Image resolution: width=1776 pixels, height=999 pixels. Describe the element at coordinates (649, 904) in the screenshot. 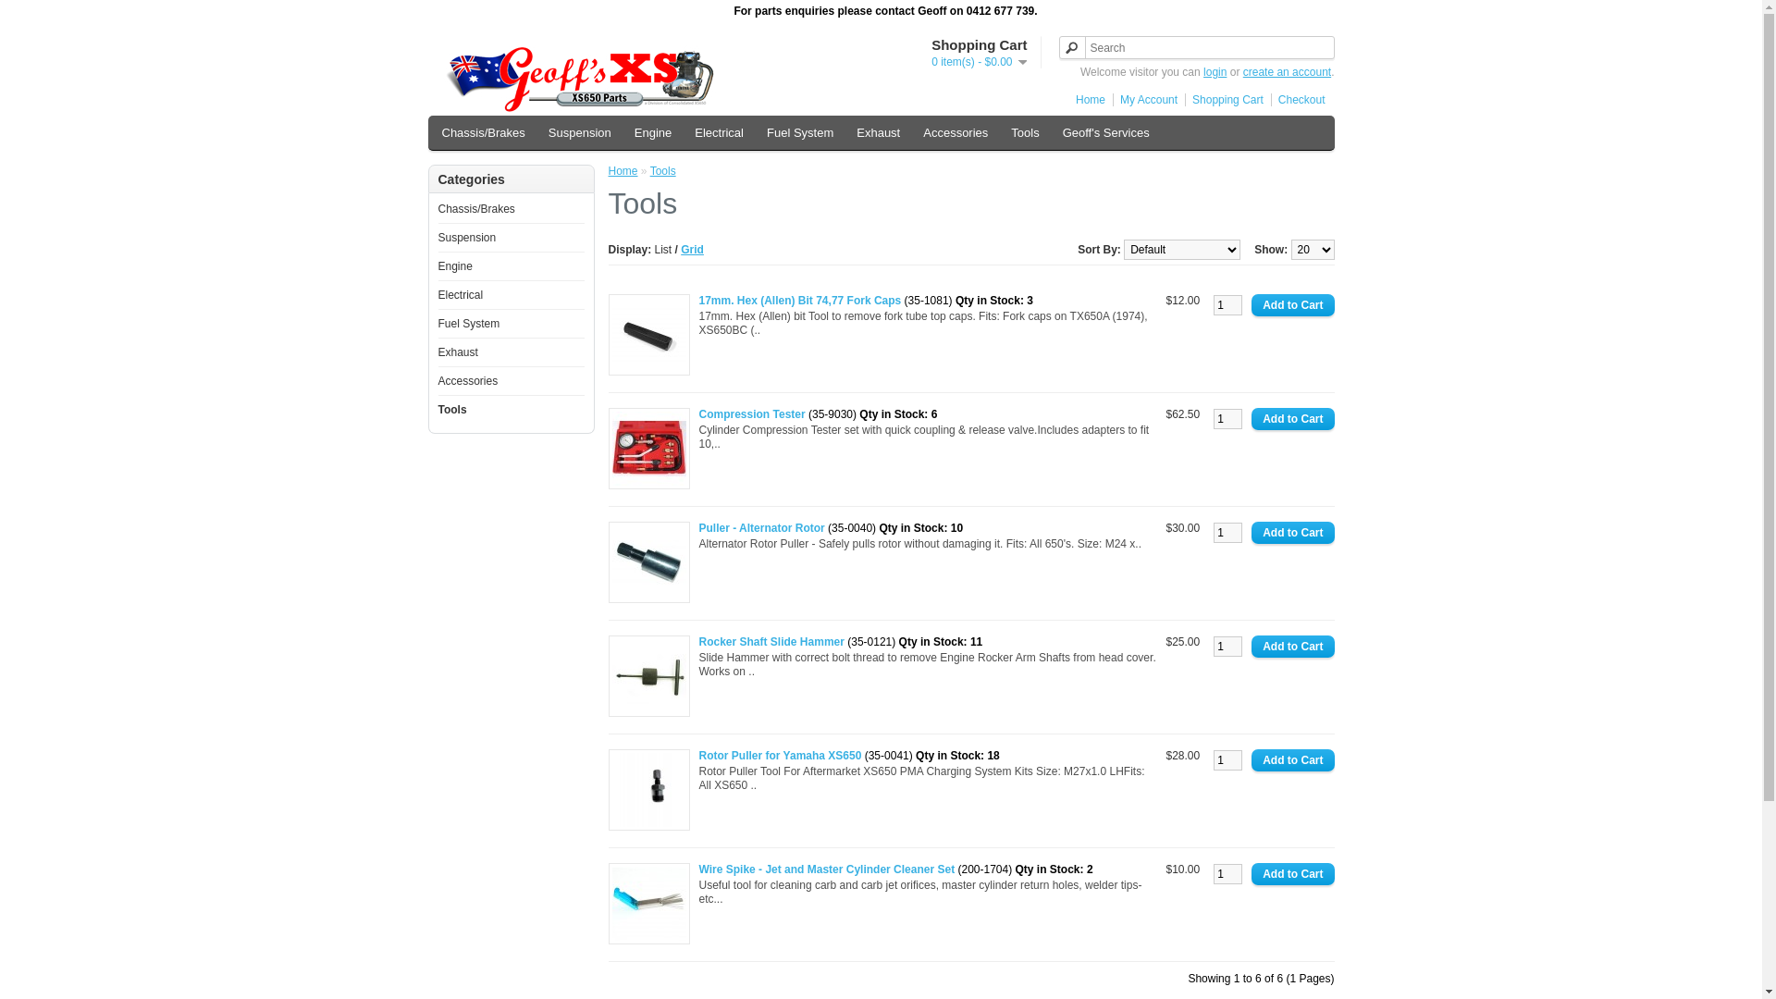

I see `Wire Spike - Jet and Master Cylinder Cleaner Set` at that location.